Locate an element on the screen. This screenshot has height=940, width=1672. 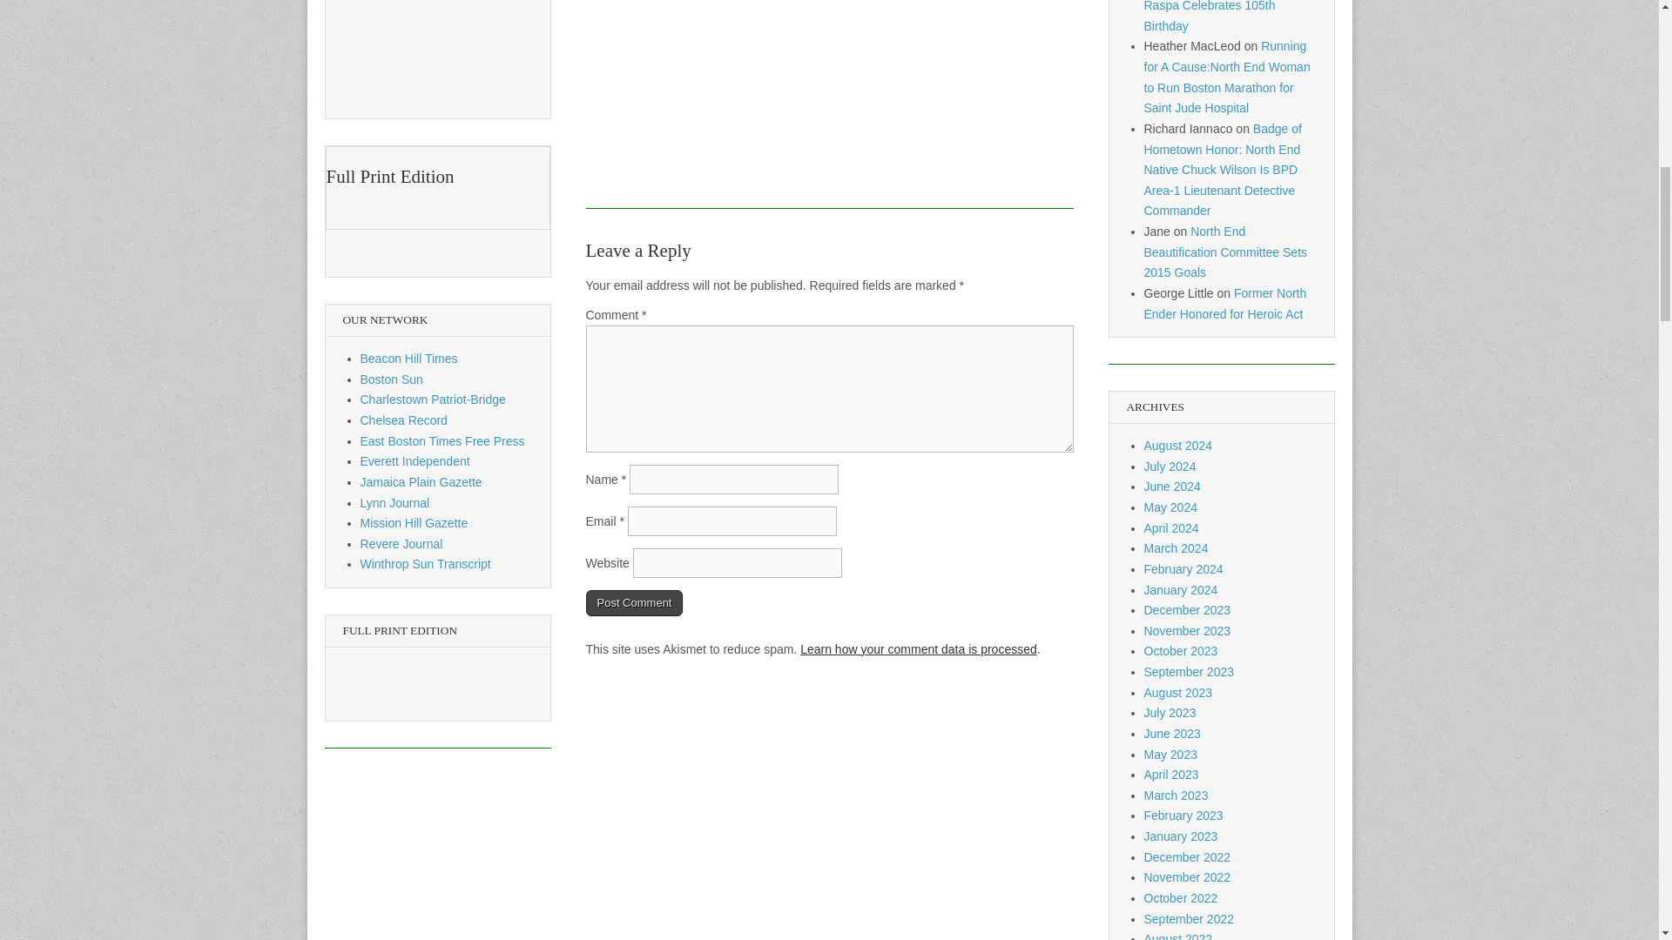
Boston Sun is located at coordinates (392, 379).